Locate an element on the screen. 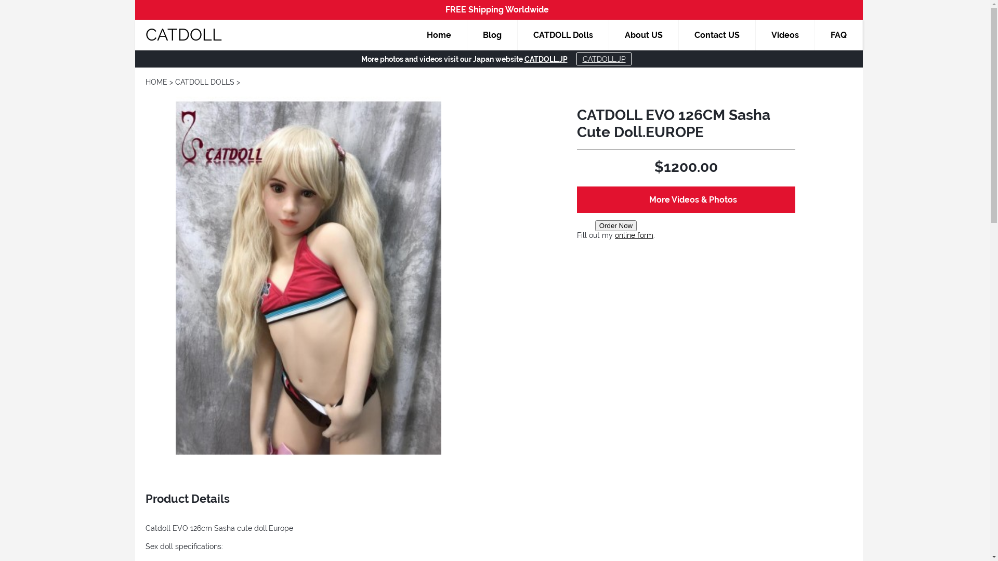  CATDOLL.JP is located at coordinates (546, 59).